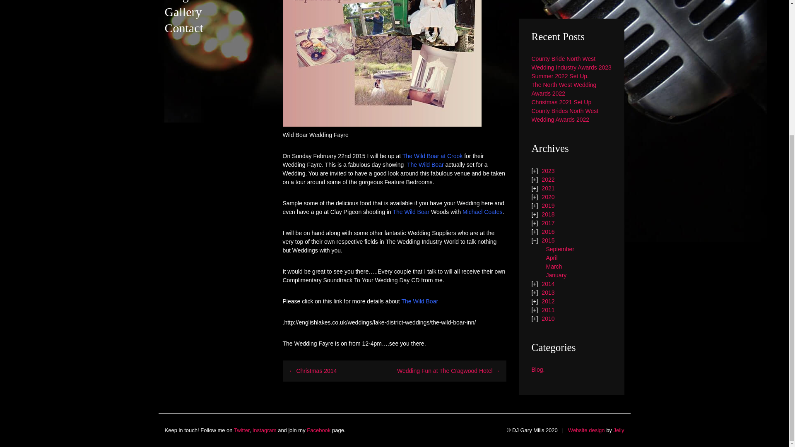 The height and width of the screenshot is (447, 795). I want to click on 2022, so click(547, 179).